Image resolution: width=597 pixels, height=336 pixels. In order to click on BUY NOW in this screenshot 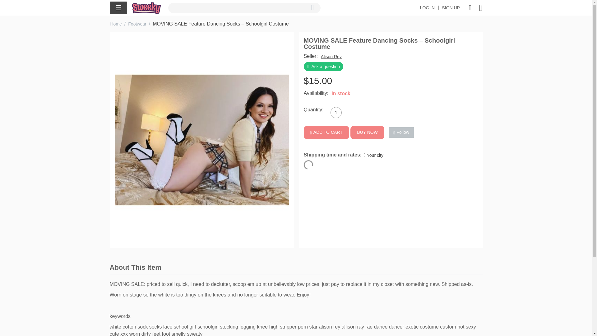, I will do `click(368, 133)`.